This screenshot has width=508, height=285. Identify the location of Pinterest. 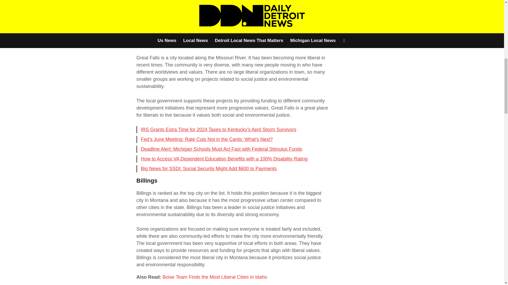
(119, 8).